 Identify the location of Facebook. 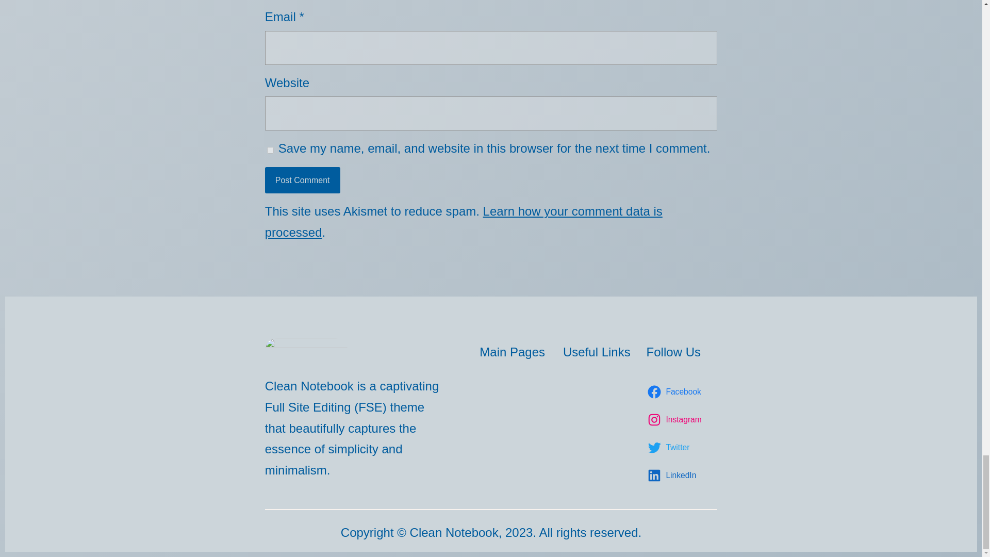
(675, 392).